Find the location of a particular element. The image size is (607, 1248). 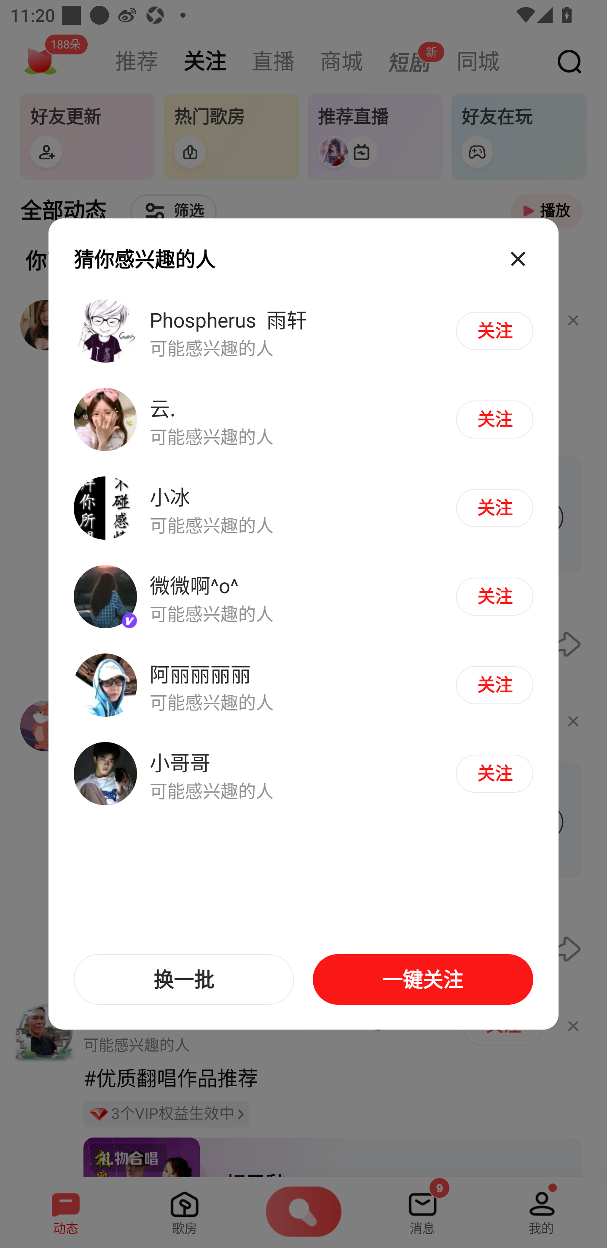

Phospherus  雨轩 可能感兴趣的人 关注 按钮 is located at coordinates (303, 331).